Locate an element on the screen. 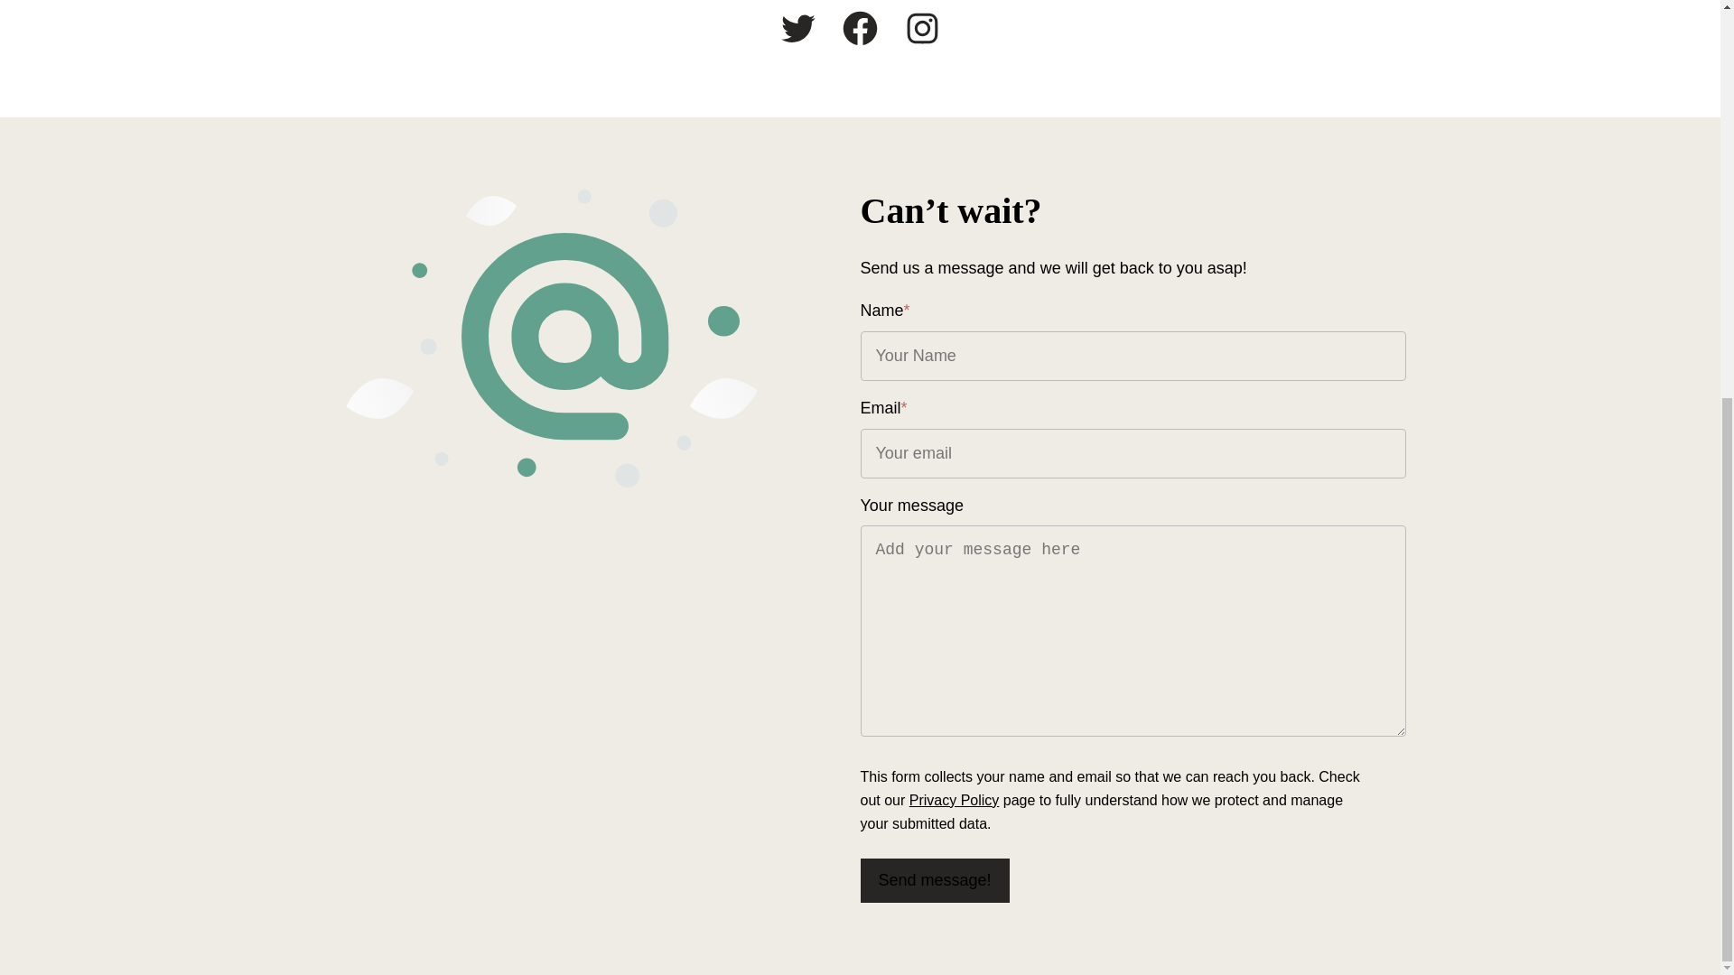  Send message! is located at coordinates (934, 881).